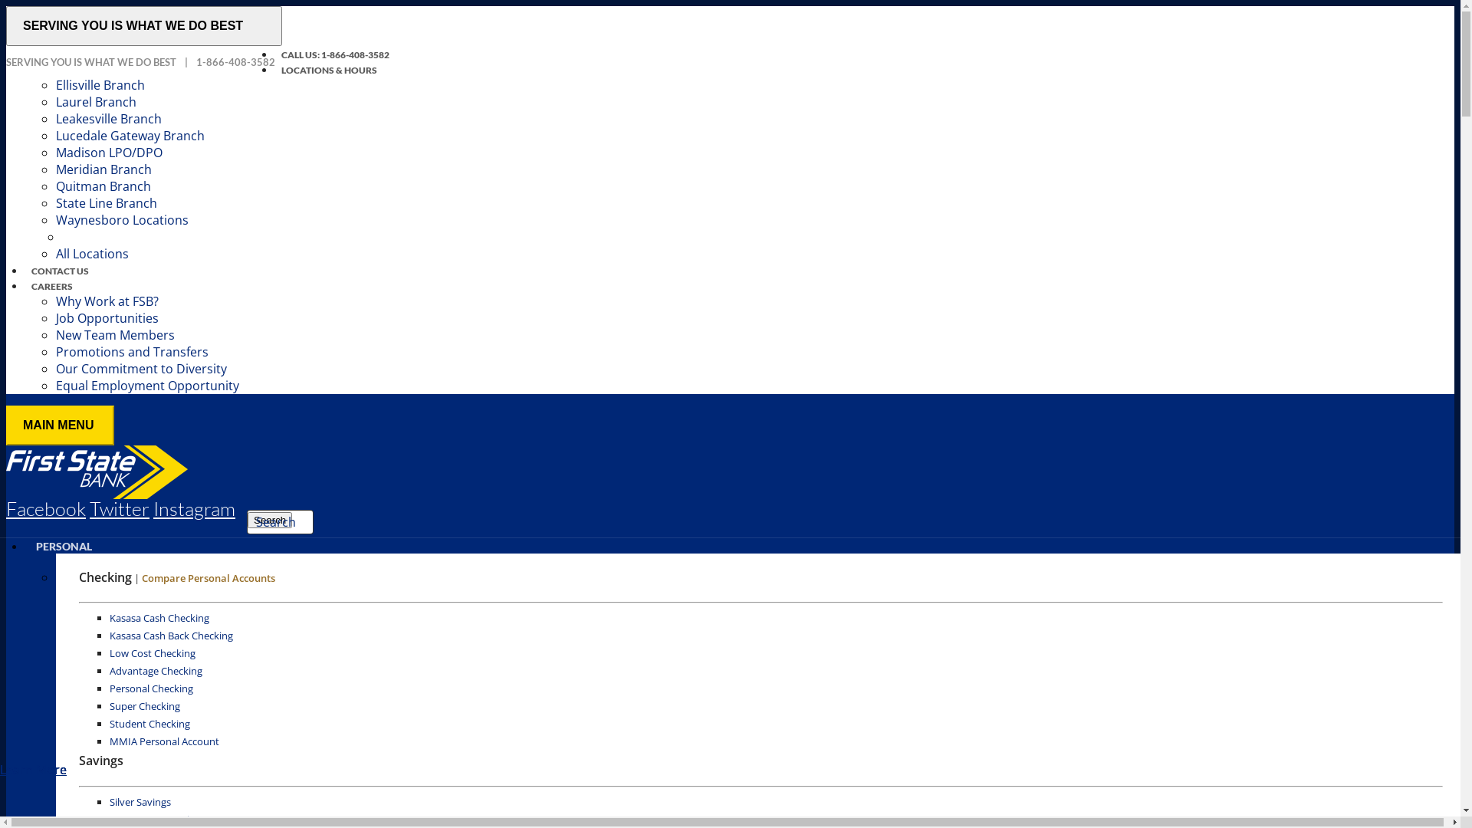  I want to click on Silver Savings, so click(140, 802).